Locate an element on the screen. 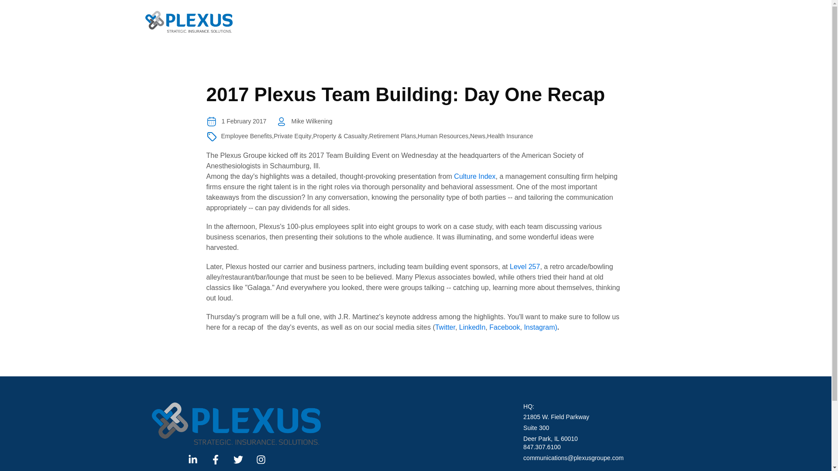 This screenshot has height=471, width=838. News is located at coordinates (477, 136).